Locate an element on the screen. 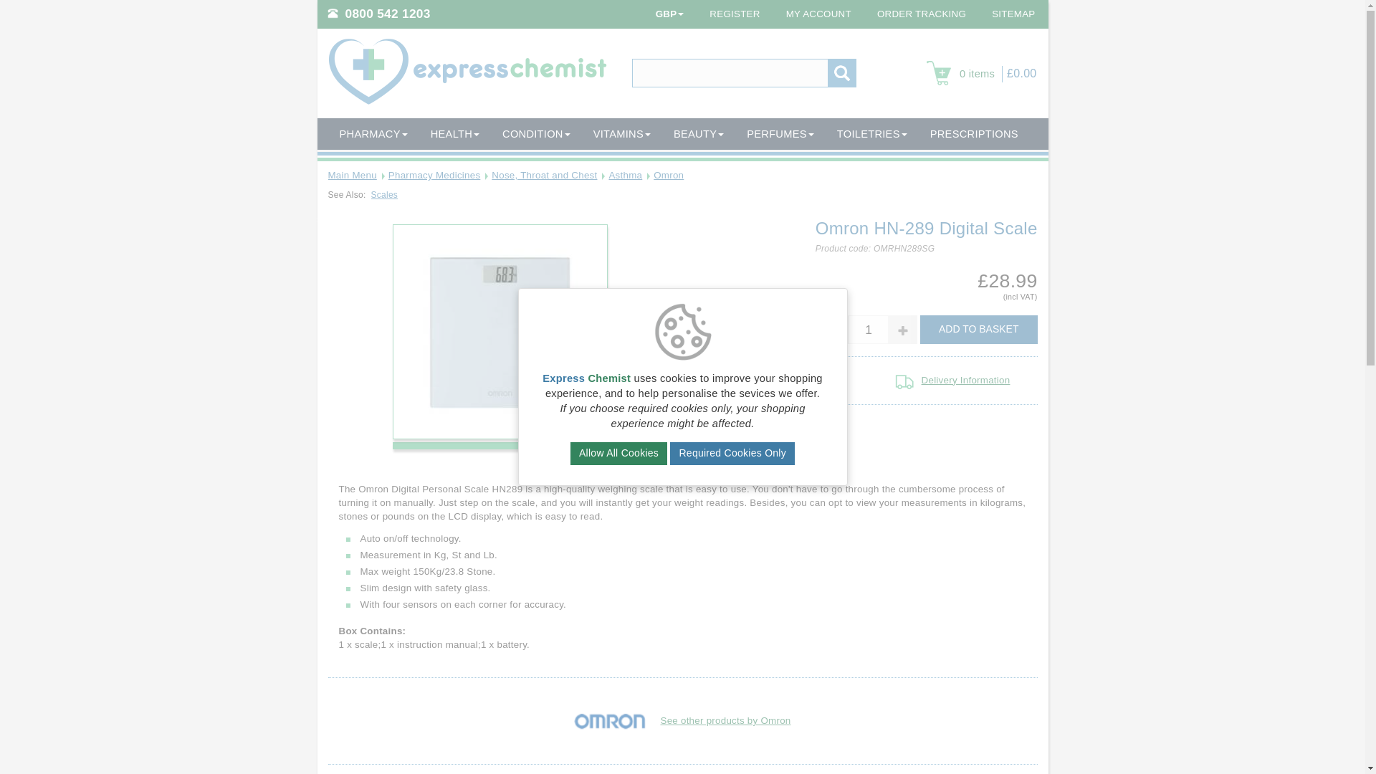  GBP is located at coordinates (669, 14).